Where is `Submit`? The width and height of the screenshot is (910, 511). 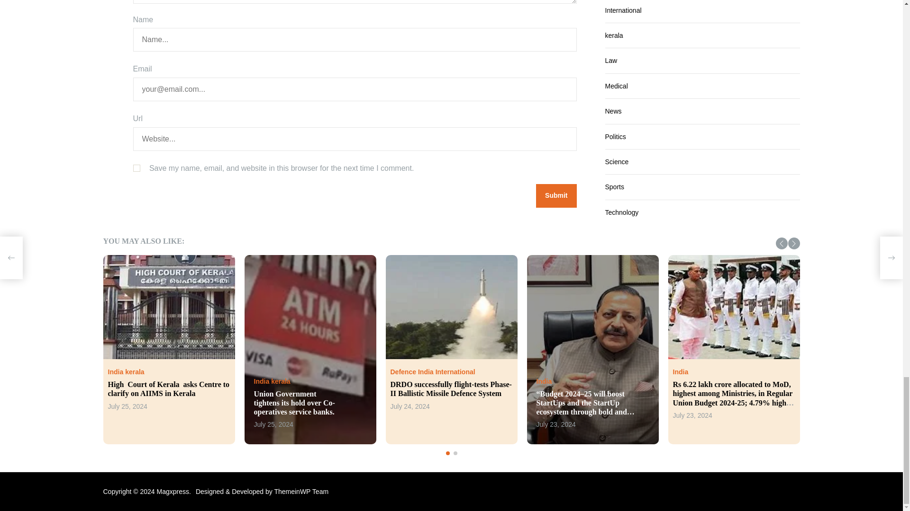 Submit is located at coordinates (555, 195).